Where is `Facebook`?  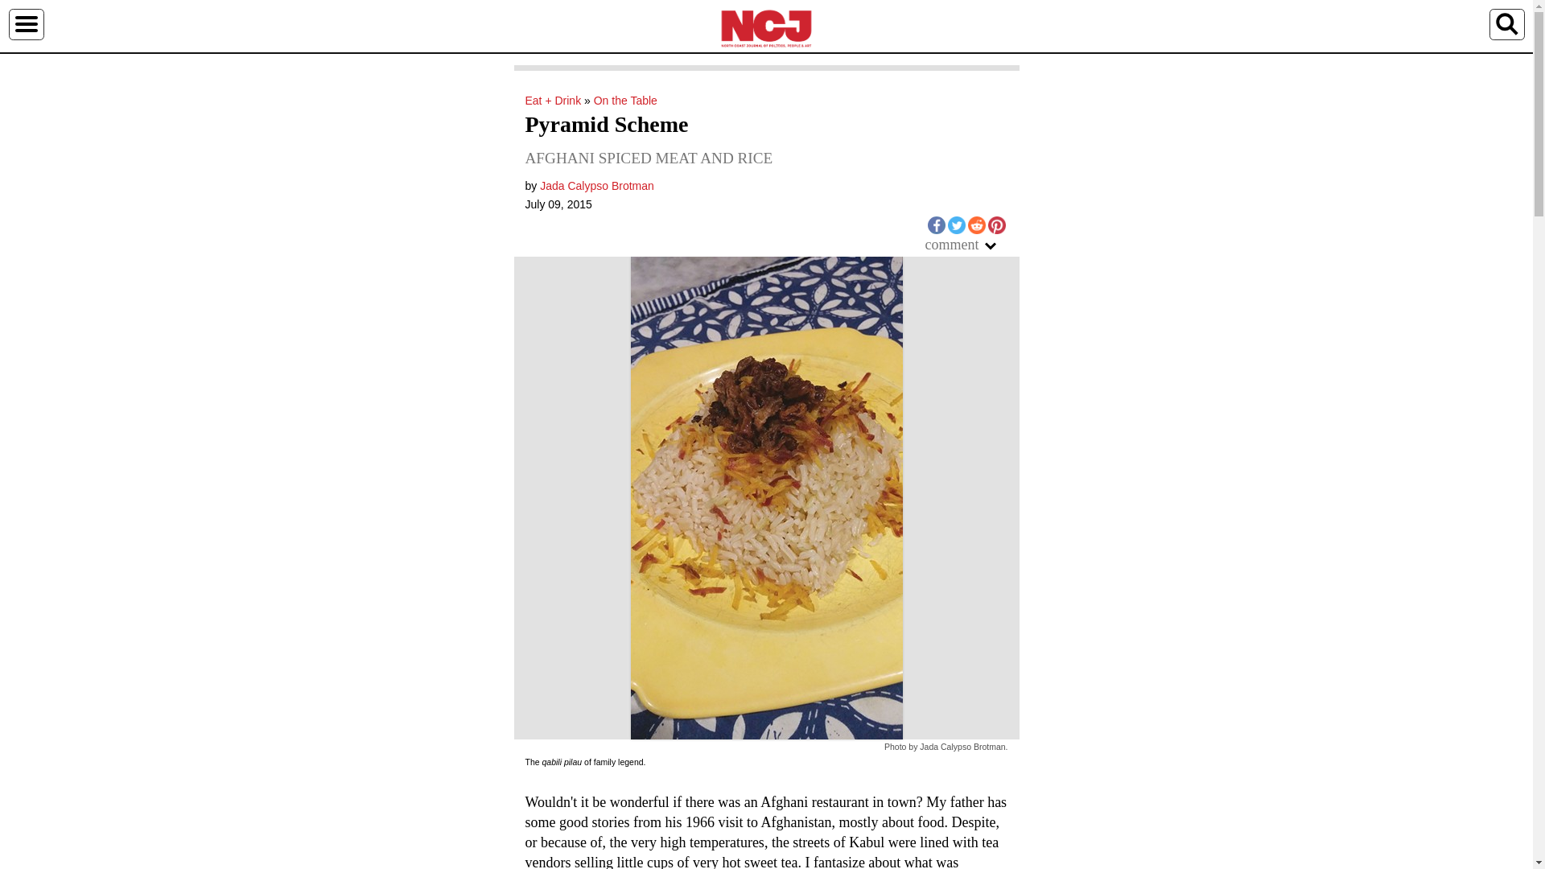
Facebook is located at coordinates (935, 224).